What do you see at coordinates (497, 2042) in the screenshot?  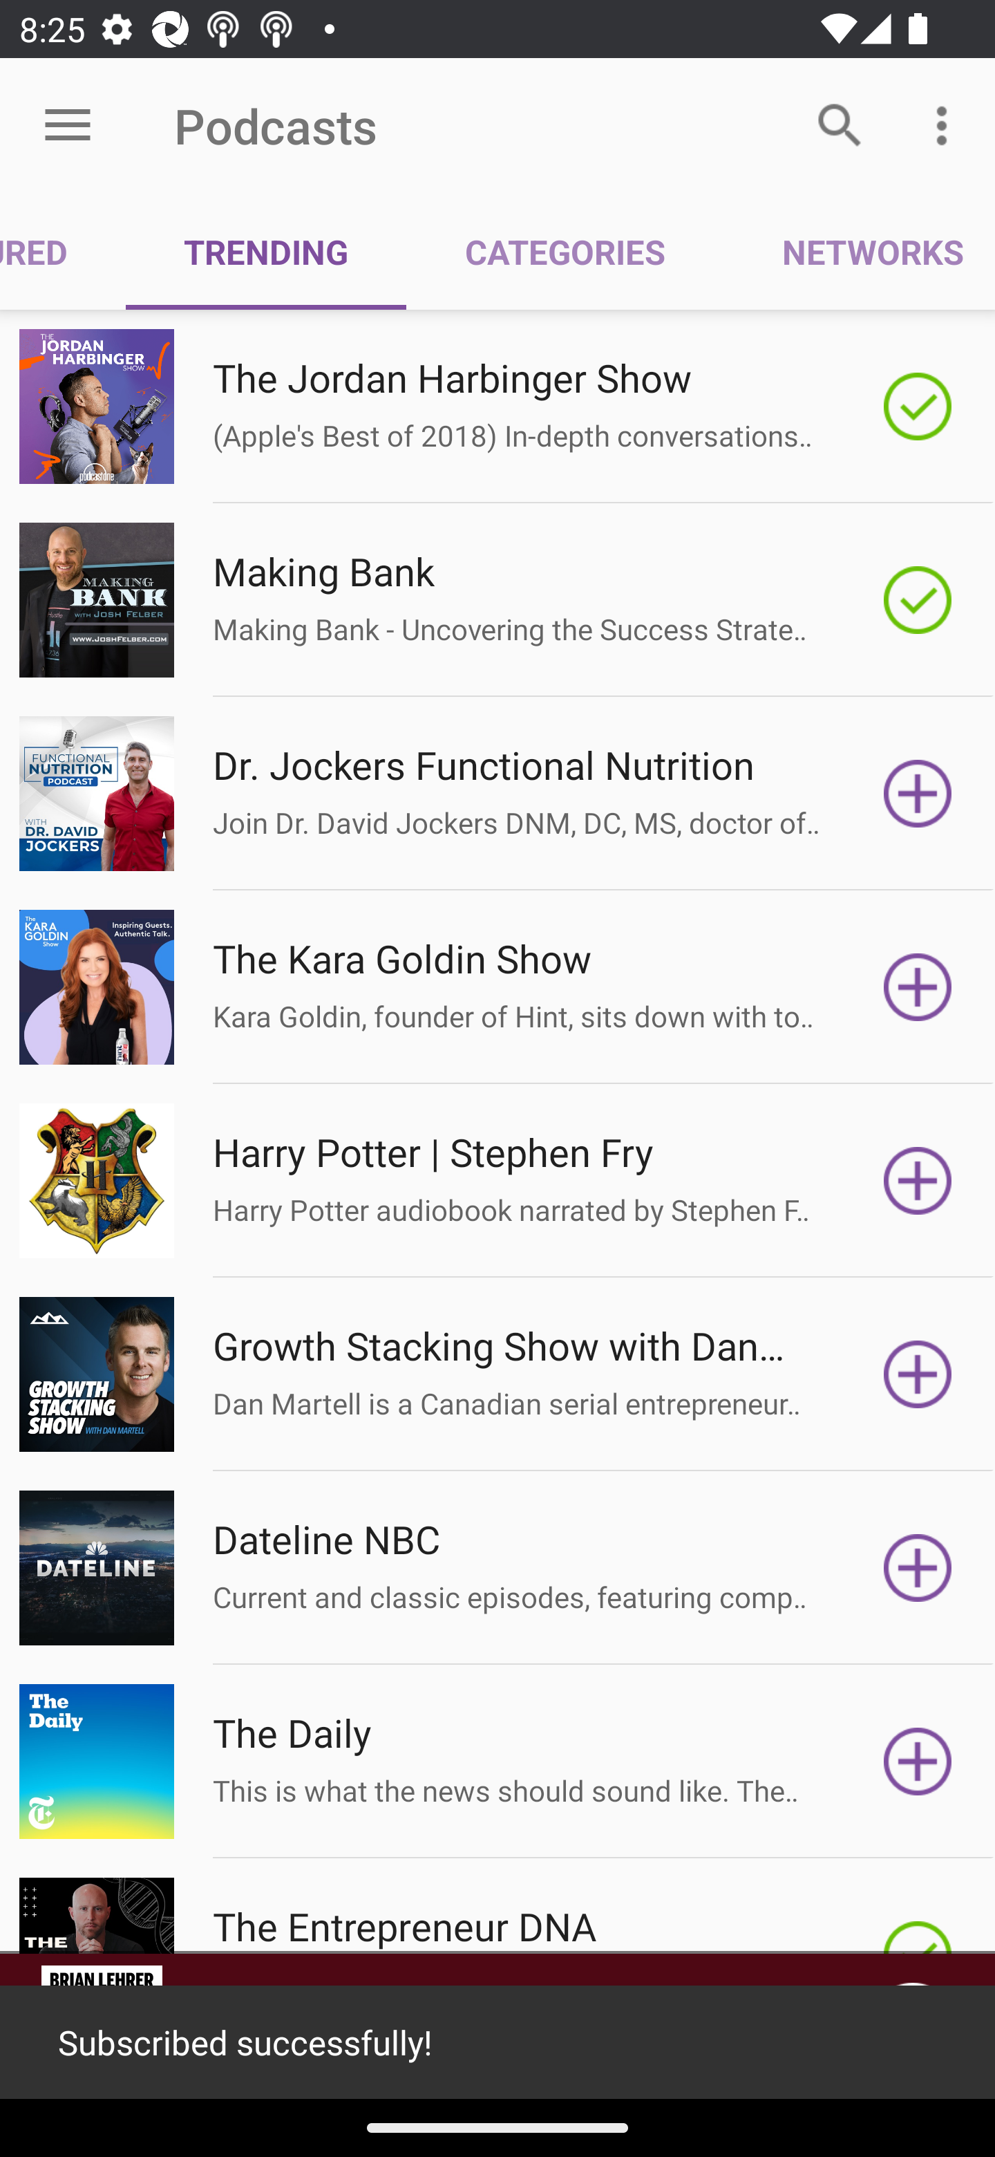 I see `Subscribed successfully!` at bounding box center [497, 2042].